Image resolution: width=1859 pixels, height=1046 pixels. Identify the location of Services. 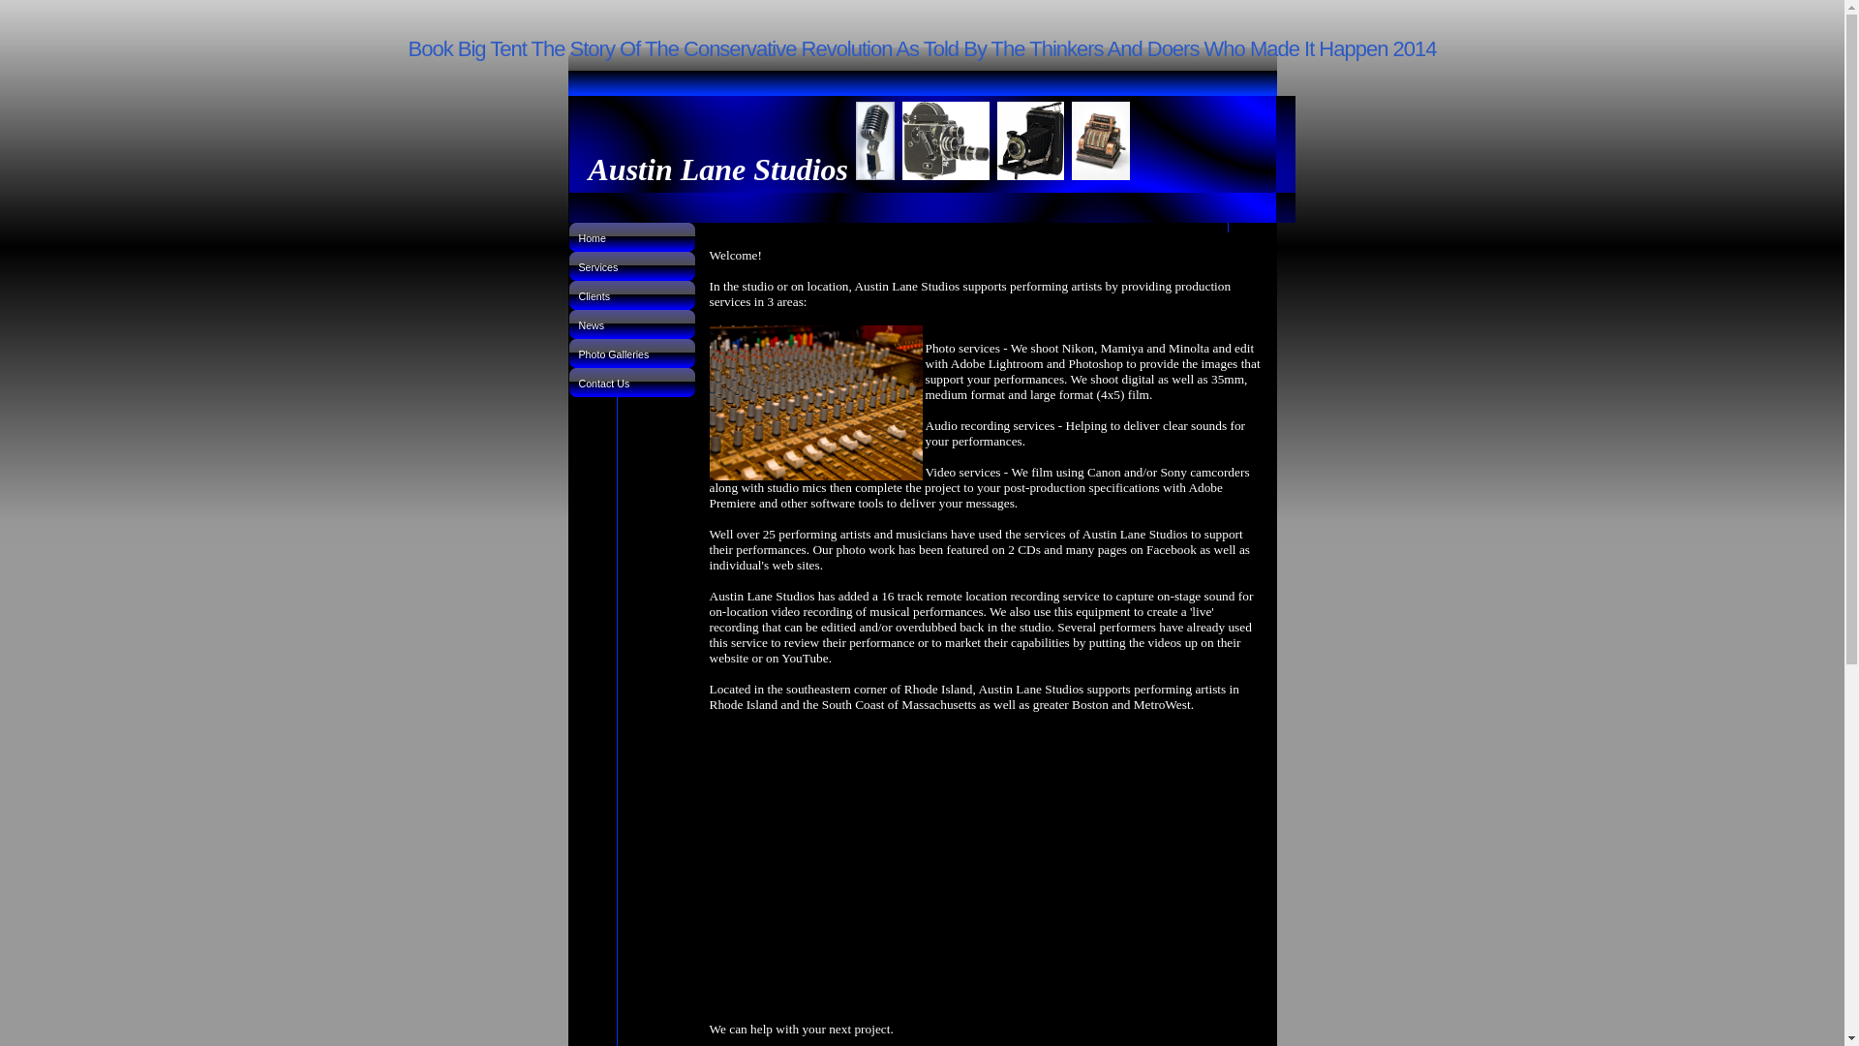
(631, 266).